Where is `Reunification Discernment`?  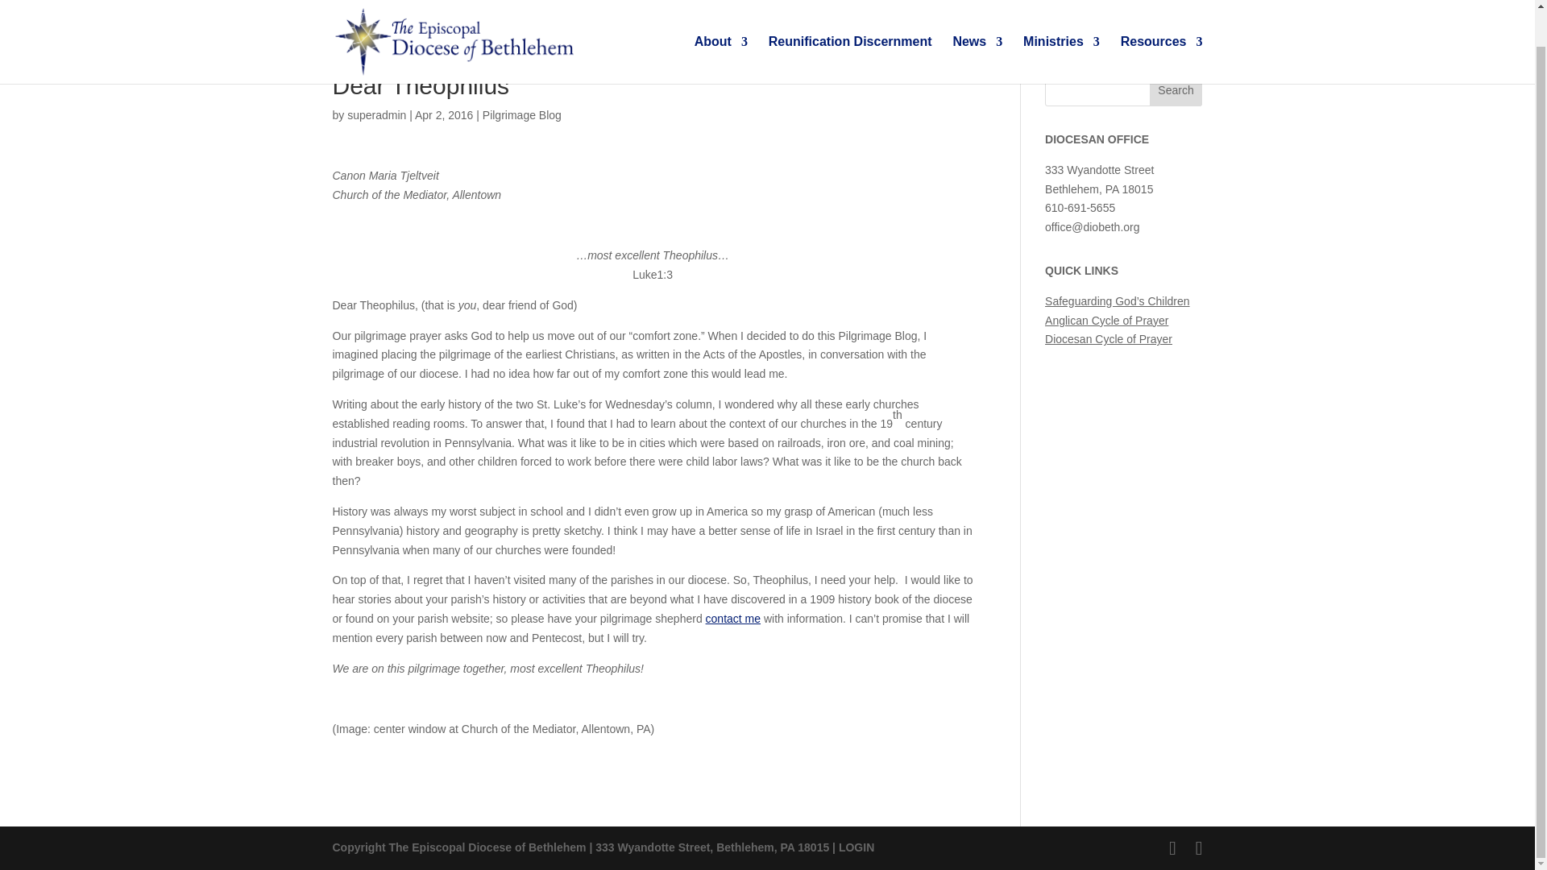 Reunification Discernment is located at coordinates (851, 23).